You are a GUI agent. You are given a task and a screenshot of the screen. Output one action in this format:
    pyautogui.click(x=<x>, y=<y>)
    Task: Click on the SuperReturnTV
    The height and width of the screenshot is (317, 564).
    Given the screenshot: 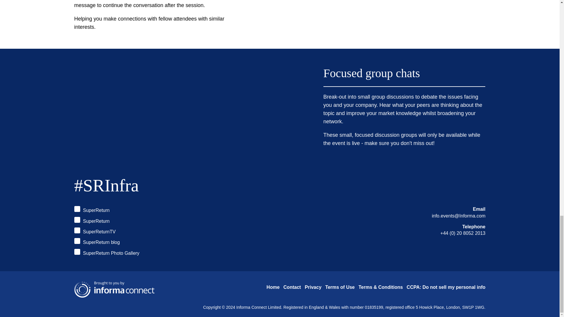 What is the action you would take?
    pyautogui.click(x=95, y=231)
    